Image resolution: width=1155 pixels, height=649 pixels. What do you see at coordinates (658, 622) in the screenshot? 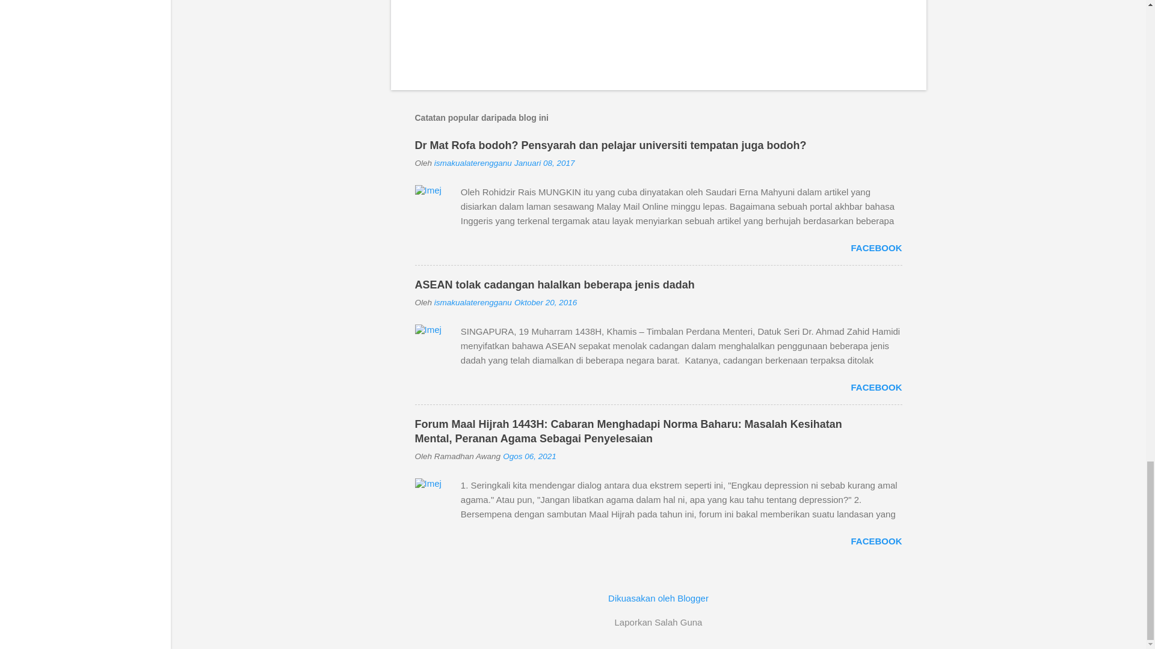
I see `Laporkan Salah Guna` at bounding box center [658, 622].